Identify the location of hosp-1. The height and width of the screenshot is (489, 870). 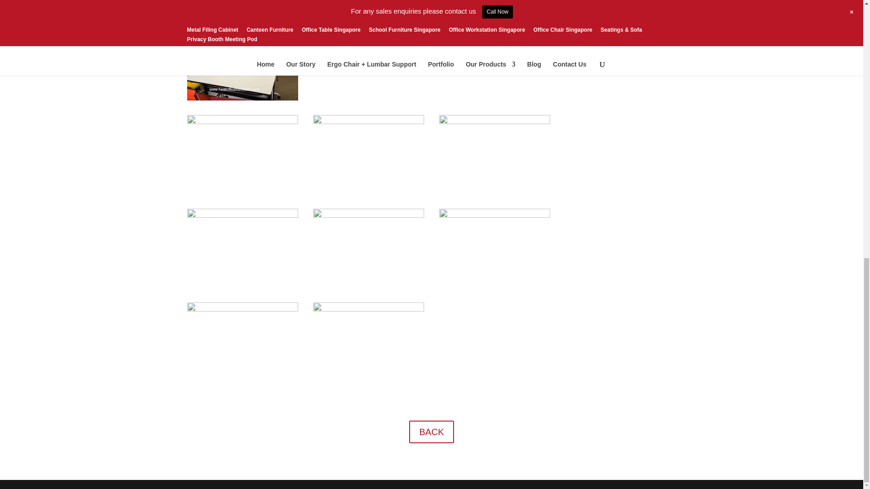
(242, 121).